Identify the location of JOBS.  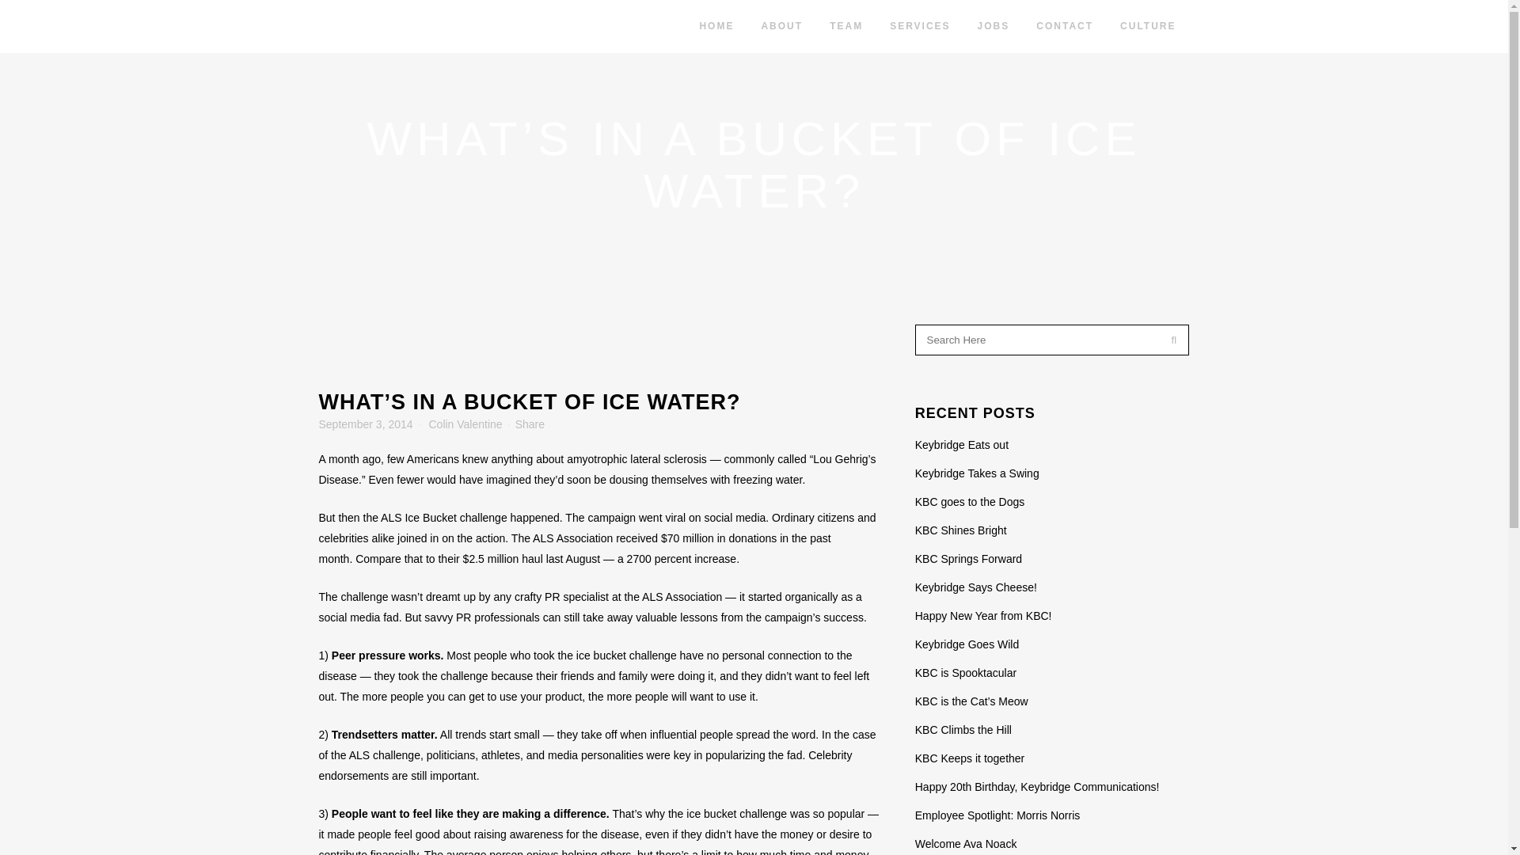
(993, 26).